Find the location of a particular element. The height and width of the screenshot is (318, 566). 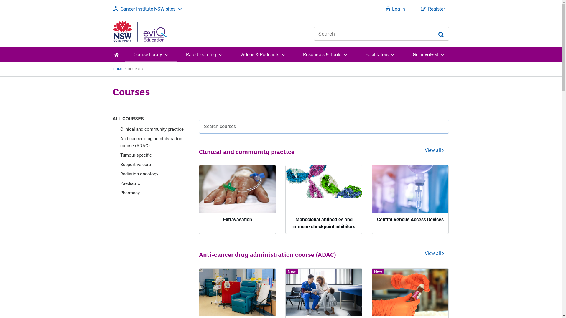

Monoclonal antibodies and immune checkpoint inhibitors is located at coordinates (324, 196).